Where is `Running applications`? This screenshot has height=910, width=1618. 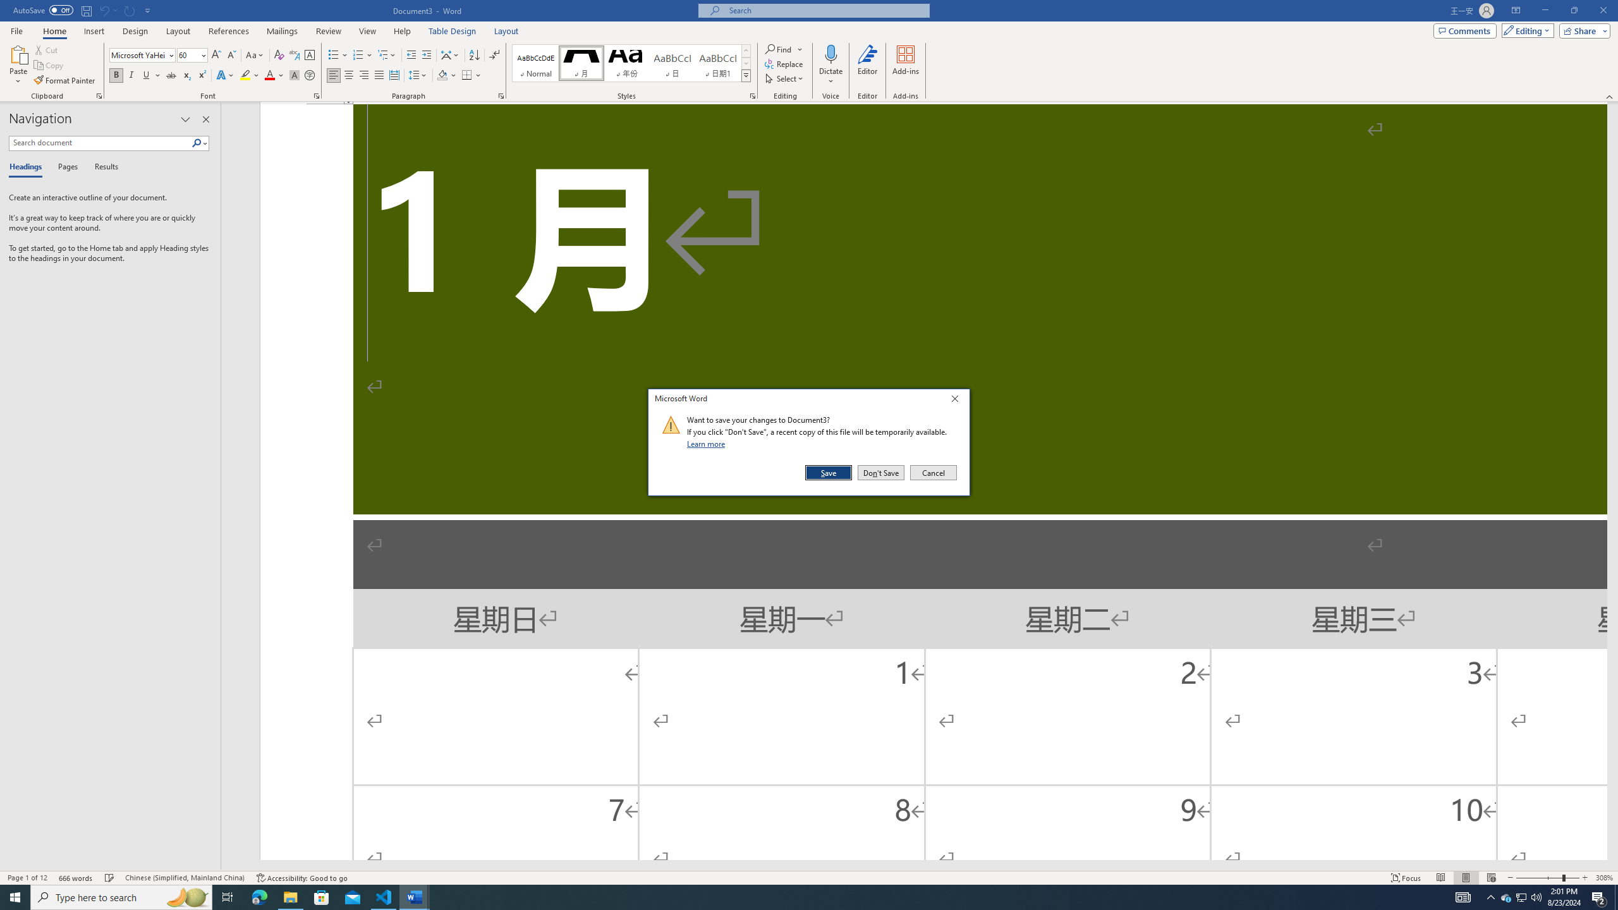 Running applications is located at coordinates (798, 897).